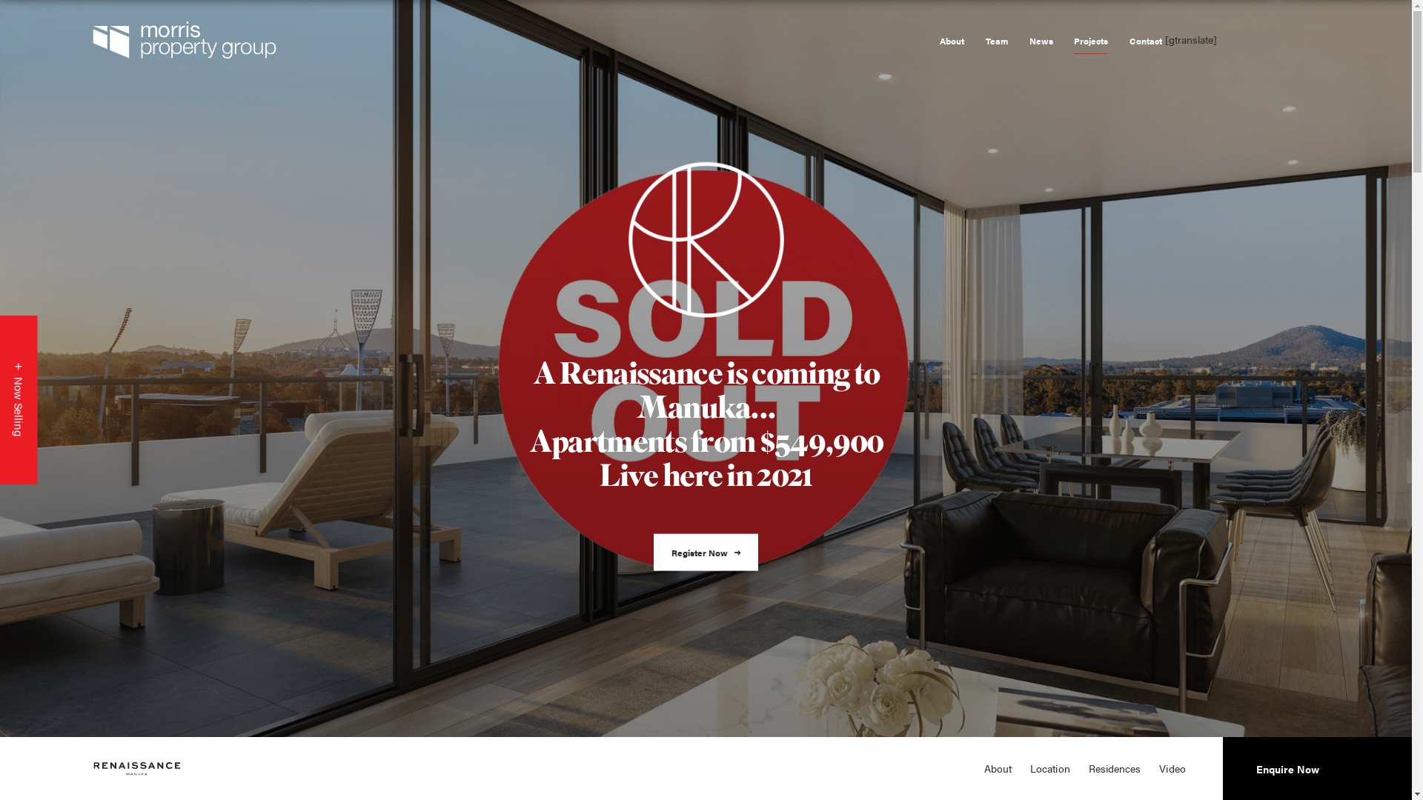 The height and width of the screenshot is (800, 1423). What do you see at coordinates (998, 769) in the screenshot?
I see `About` at bounding box center [998, 769].